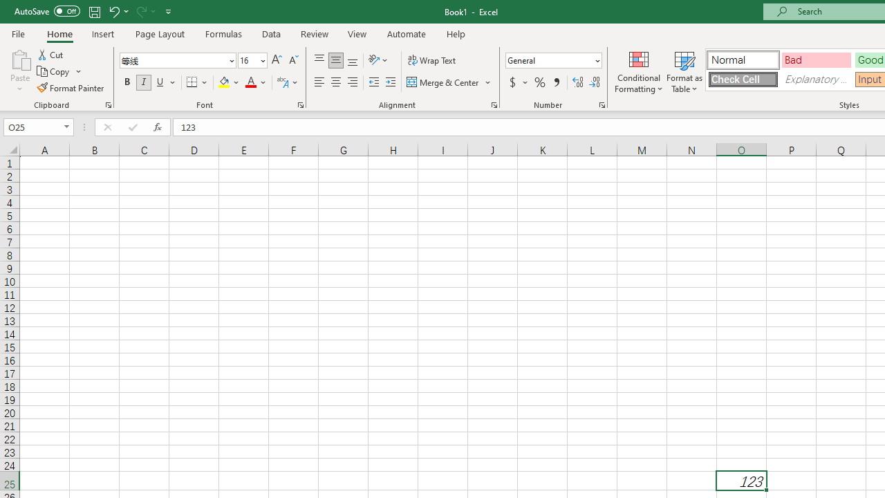  Describe the element at coordinates (145, 11) in the screenshot. I see `Redo` at that location.